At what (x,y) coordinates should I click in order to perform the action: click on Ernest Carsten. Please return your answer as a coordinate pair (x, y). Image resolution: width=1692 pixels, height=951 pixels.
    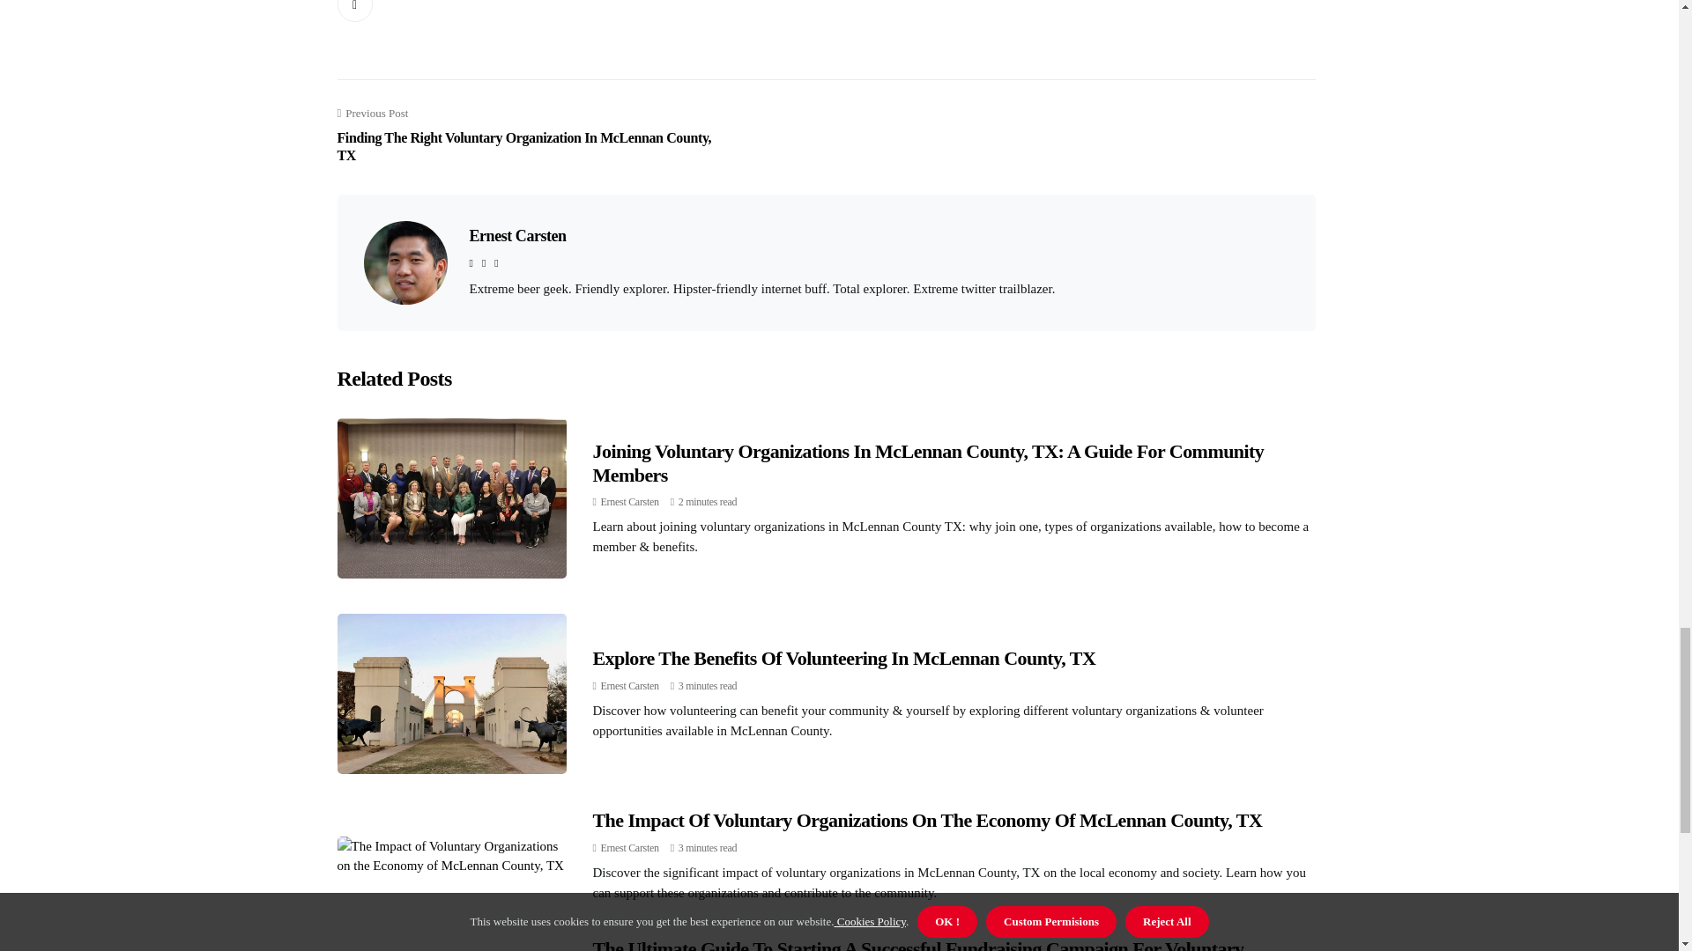
    Looking at the image, I should click on (629, 501).